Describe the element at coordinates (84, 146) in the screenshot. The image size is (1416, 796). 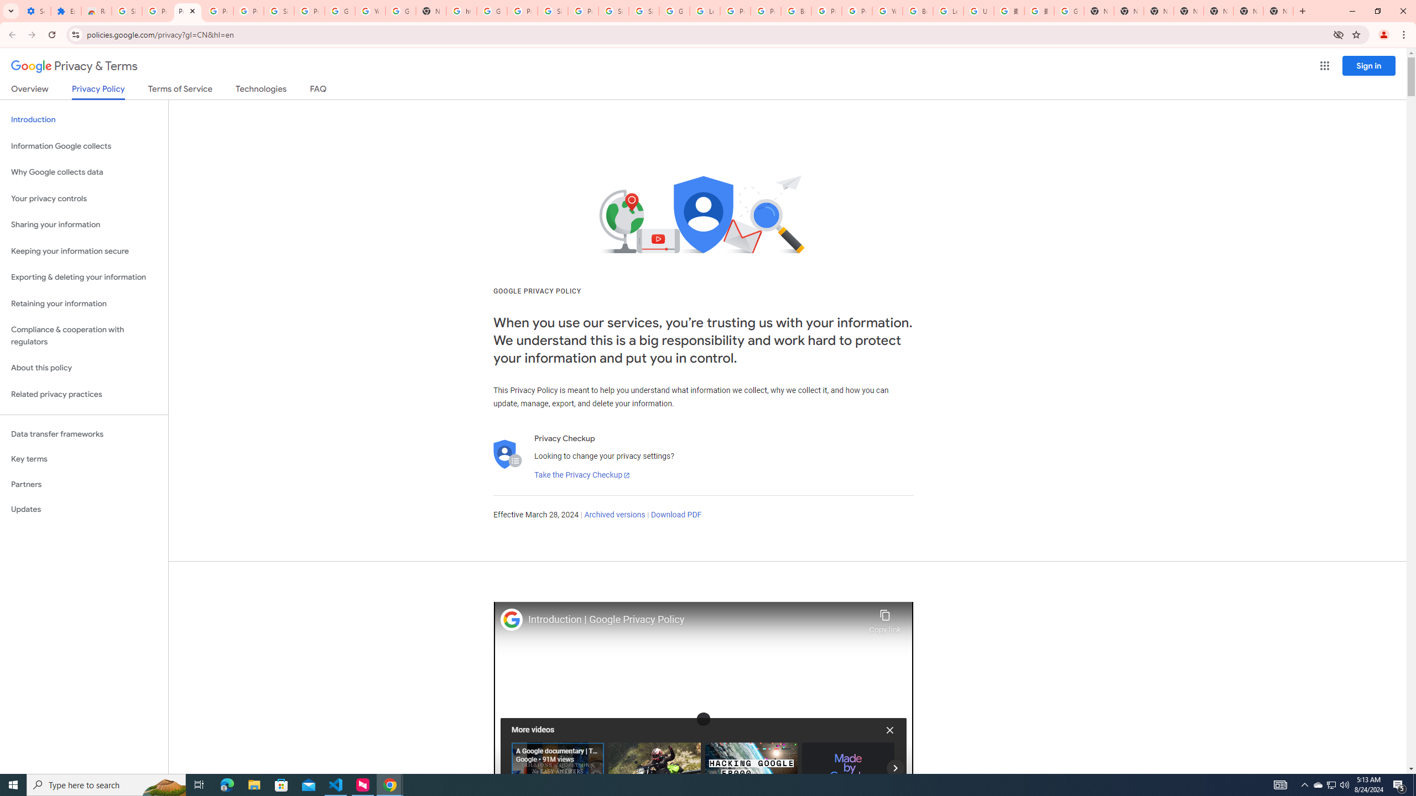
I see `Information Google collects` at that location.